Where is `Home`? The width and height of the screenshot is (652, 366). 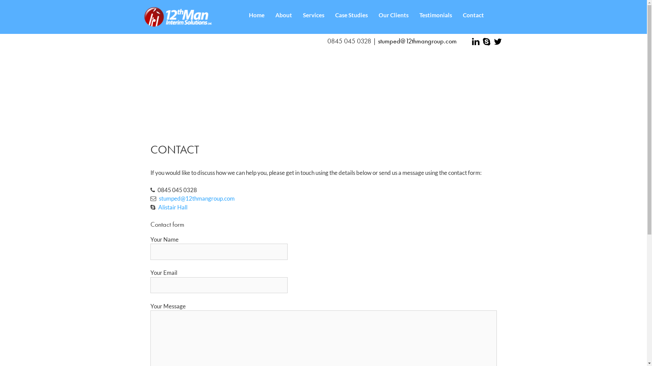 Home is located at coordinates (257, 15).